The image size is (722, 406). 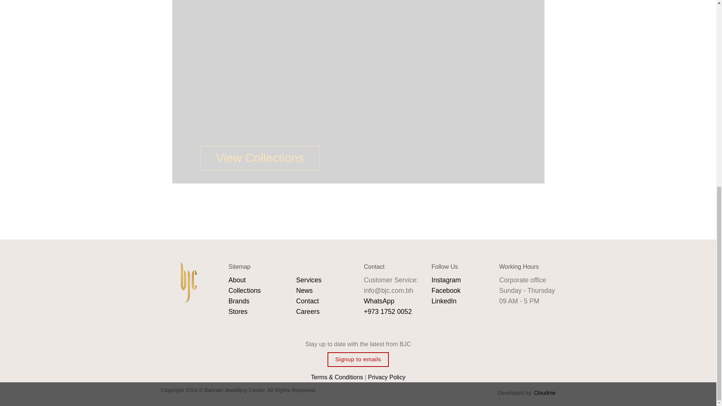 I want to click on Careers, so click(x=308, y=311).